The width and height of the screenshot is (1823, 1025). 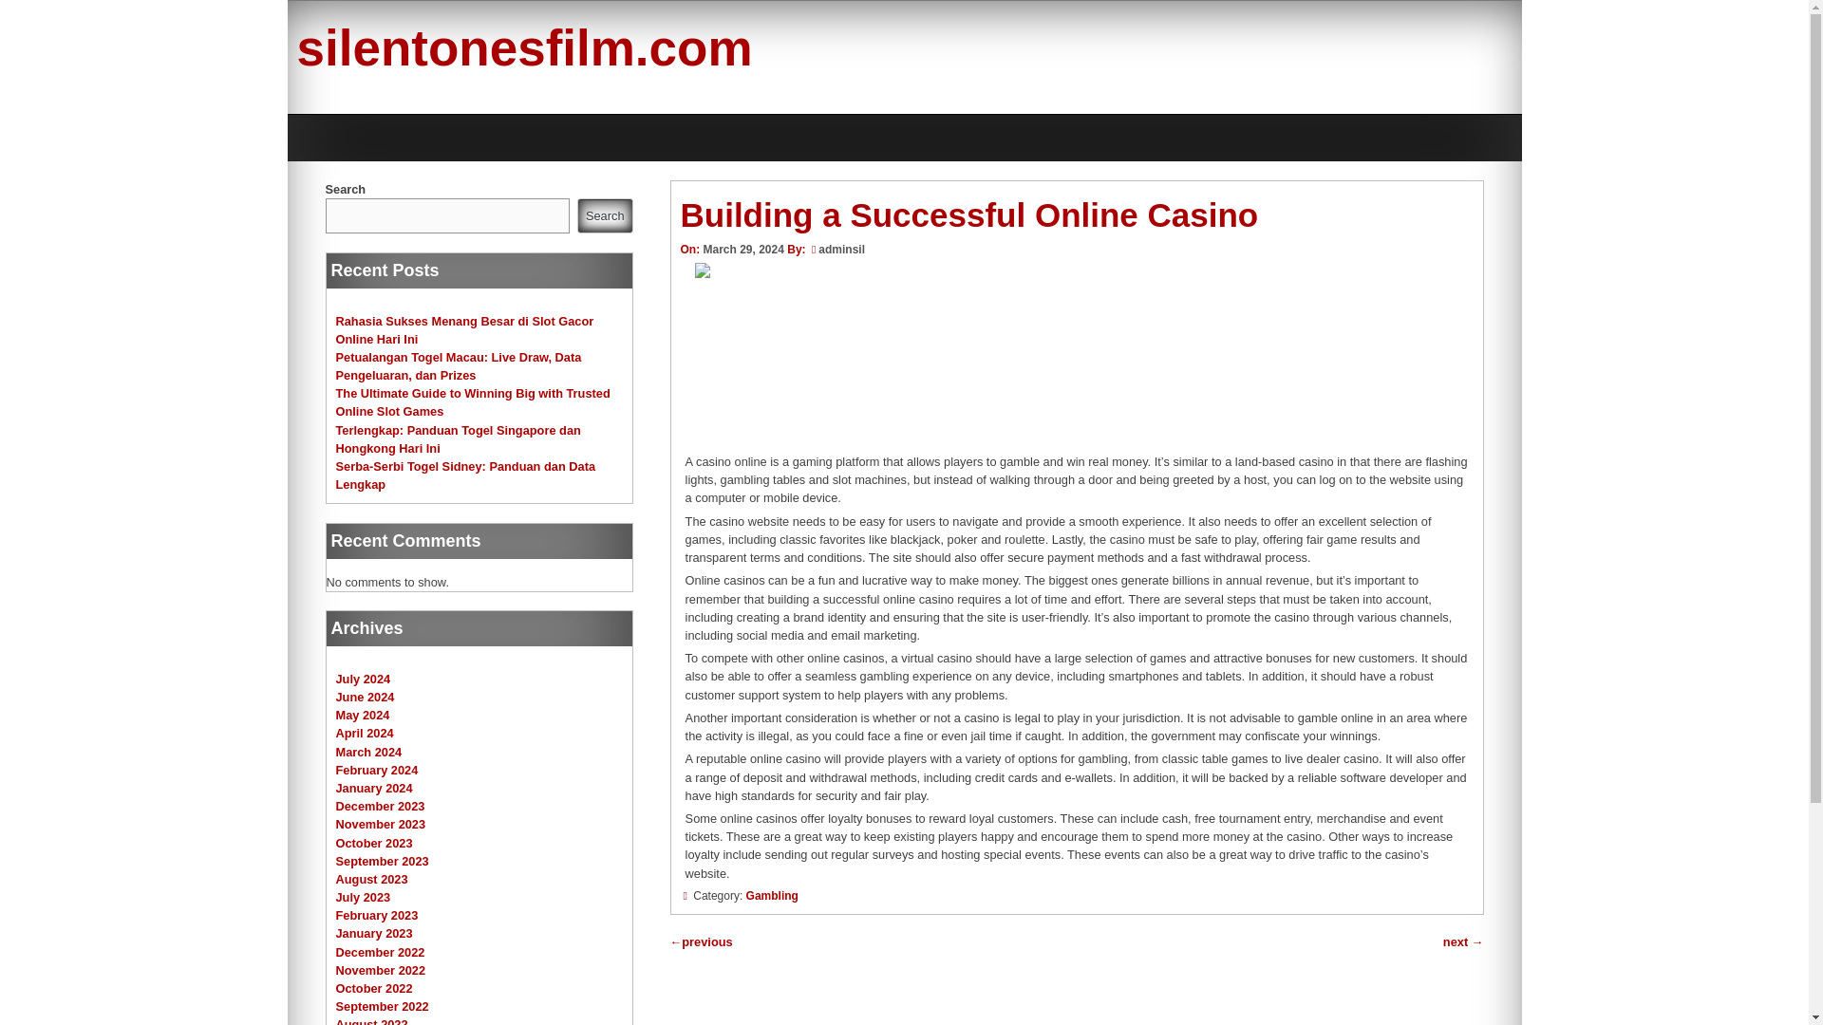 What do you see at coordinates (382, 1006) in the screenshot?
I see `September 2022` at bounding box center [382, 1006].